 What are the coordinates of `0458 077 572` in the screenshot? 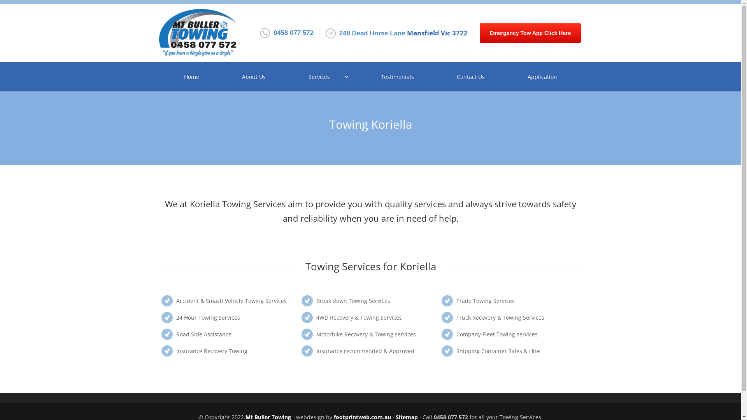 It's located at (293, 33).